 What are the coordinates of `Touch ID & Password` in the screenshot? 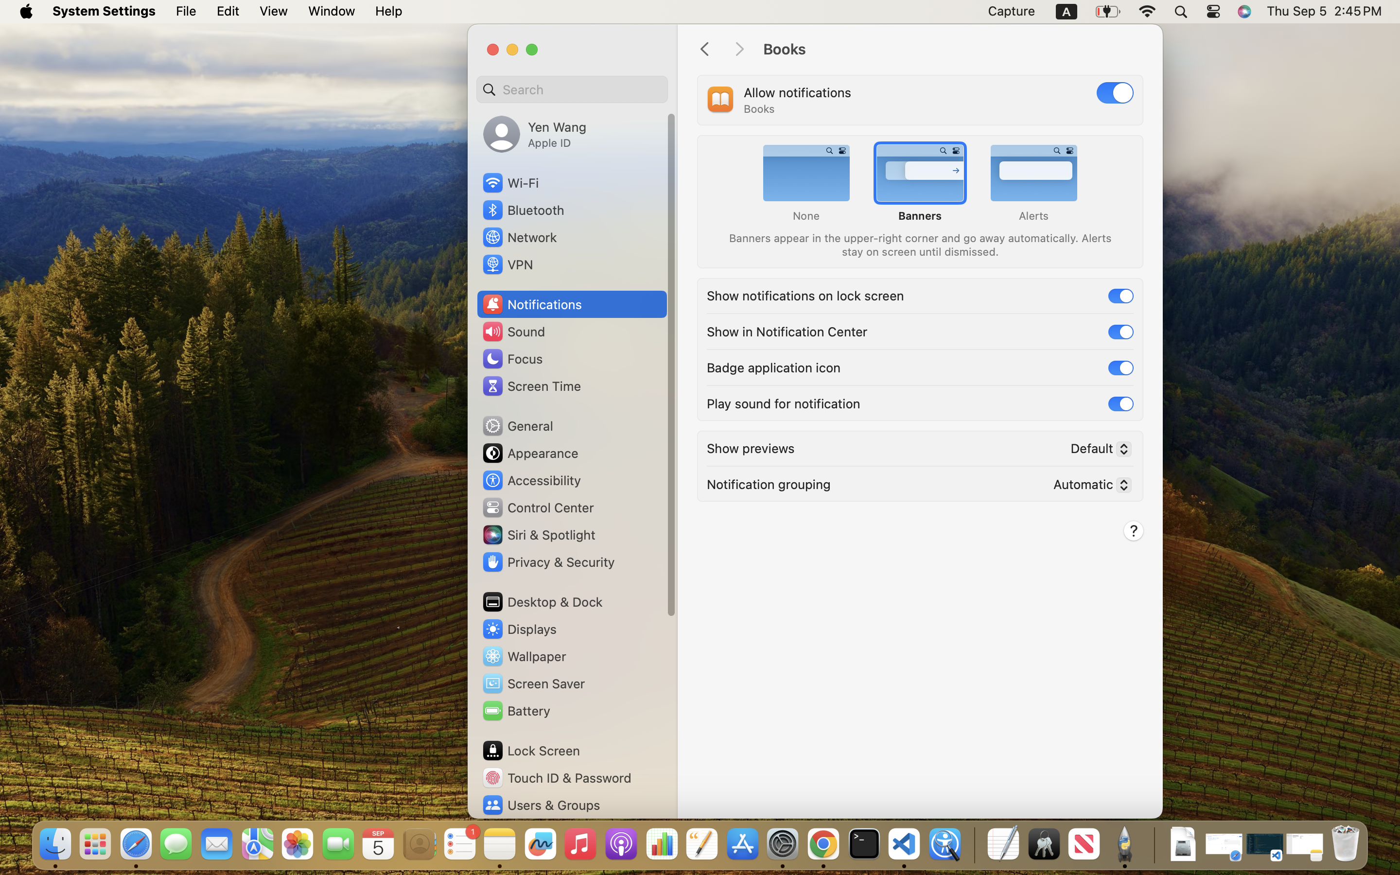 It's located at (557, 778).